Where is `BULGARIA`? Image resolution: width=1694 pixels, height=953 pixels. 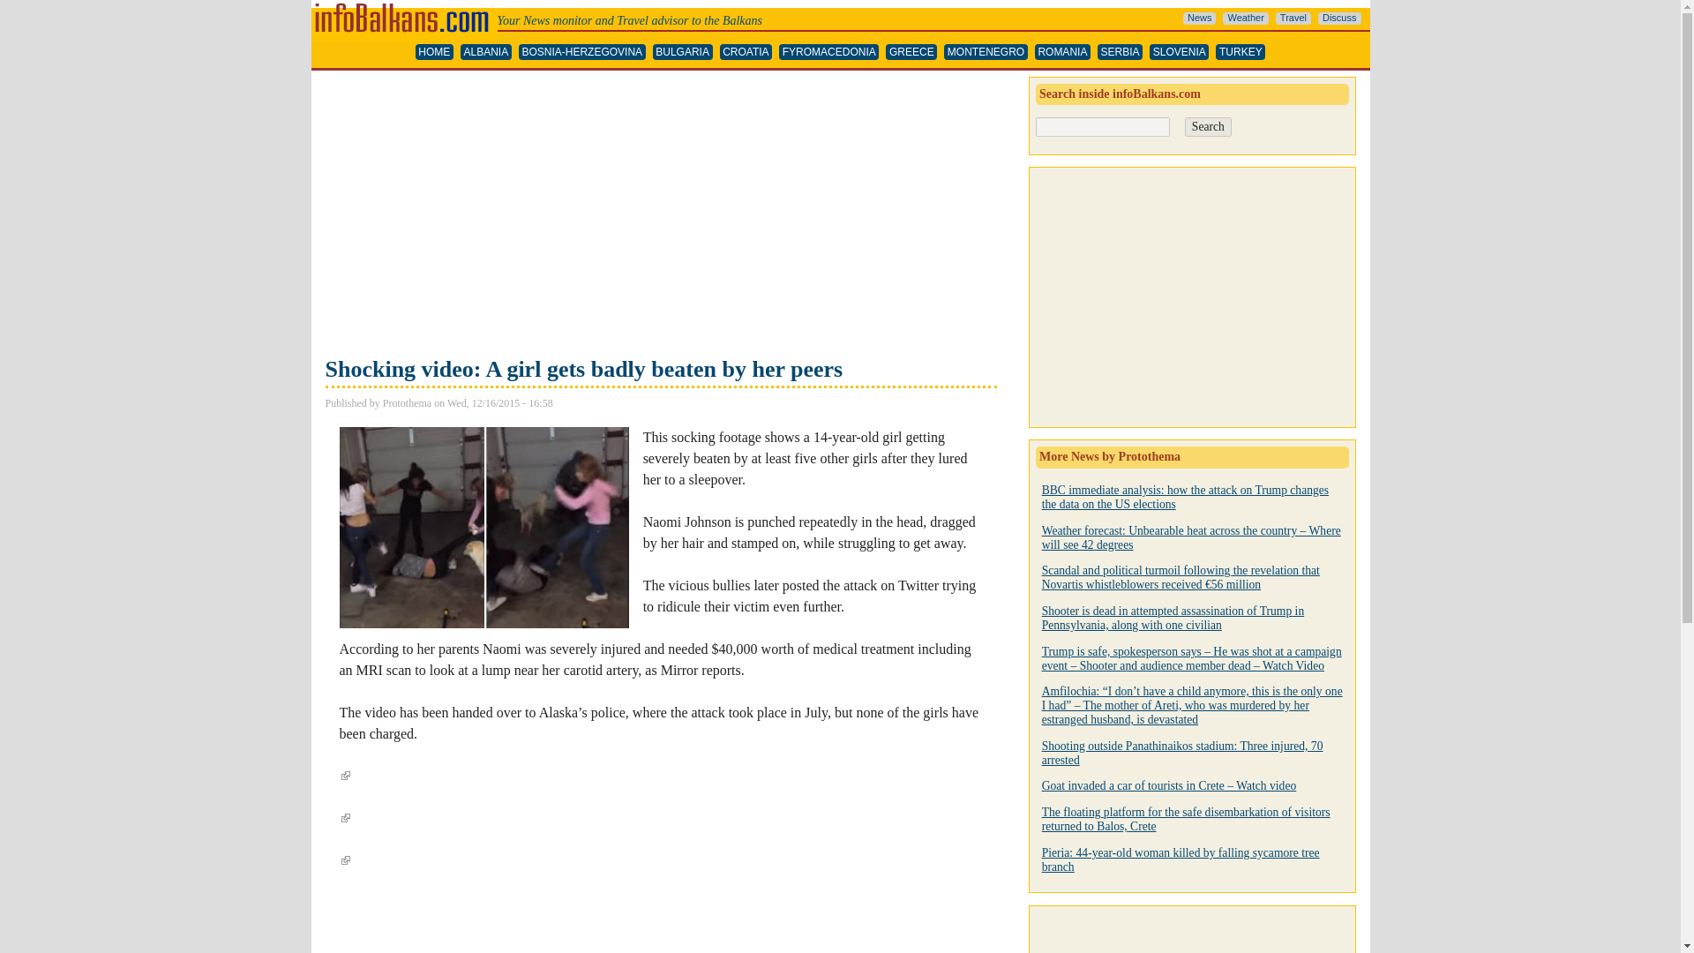
BULGARIA is located at coordinates (683, 52).